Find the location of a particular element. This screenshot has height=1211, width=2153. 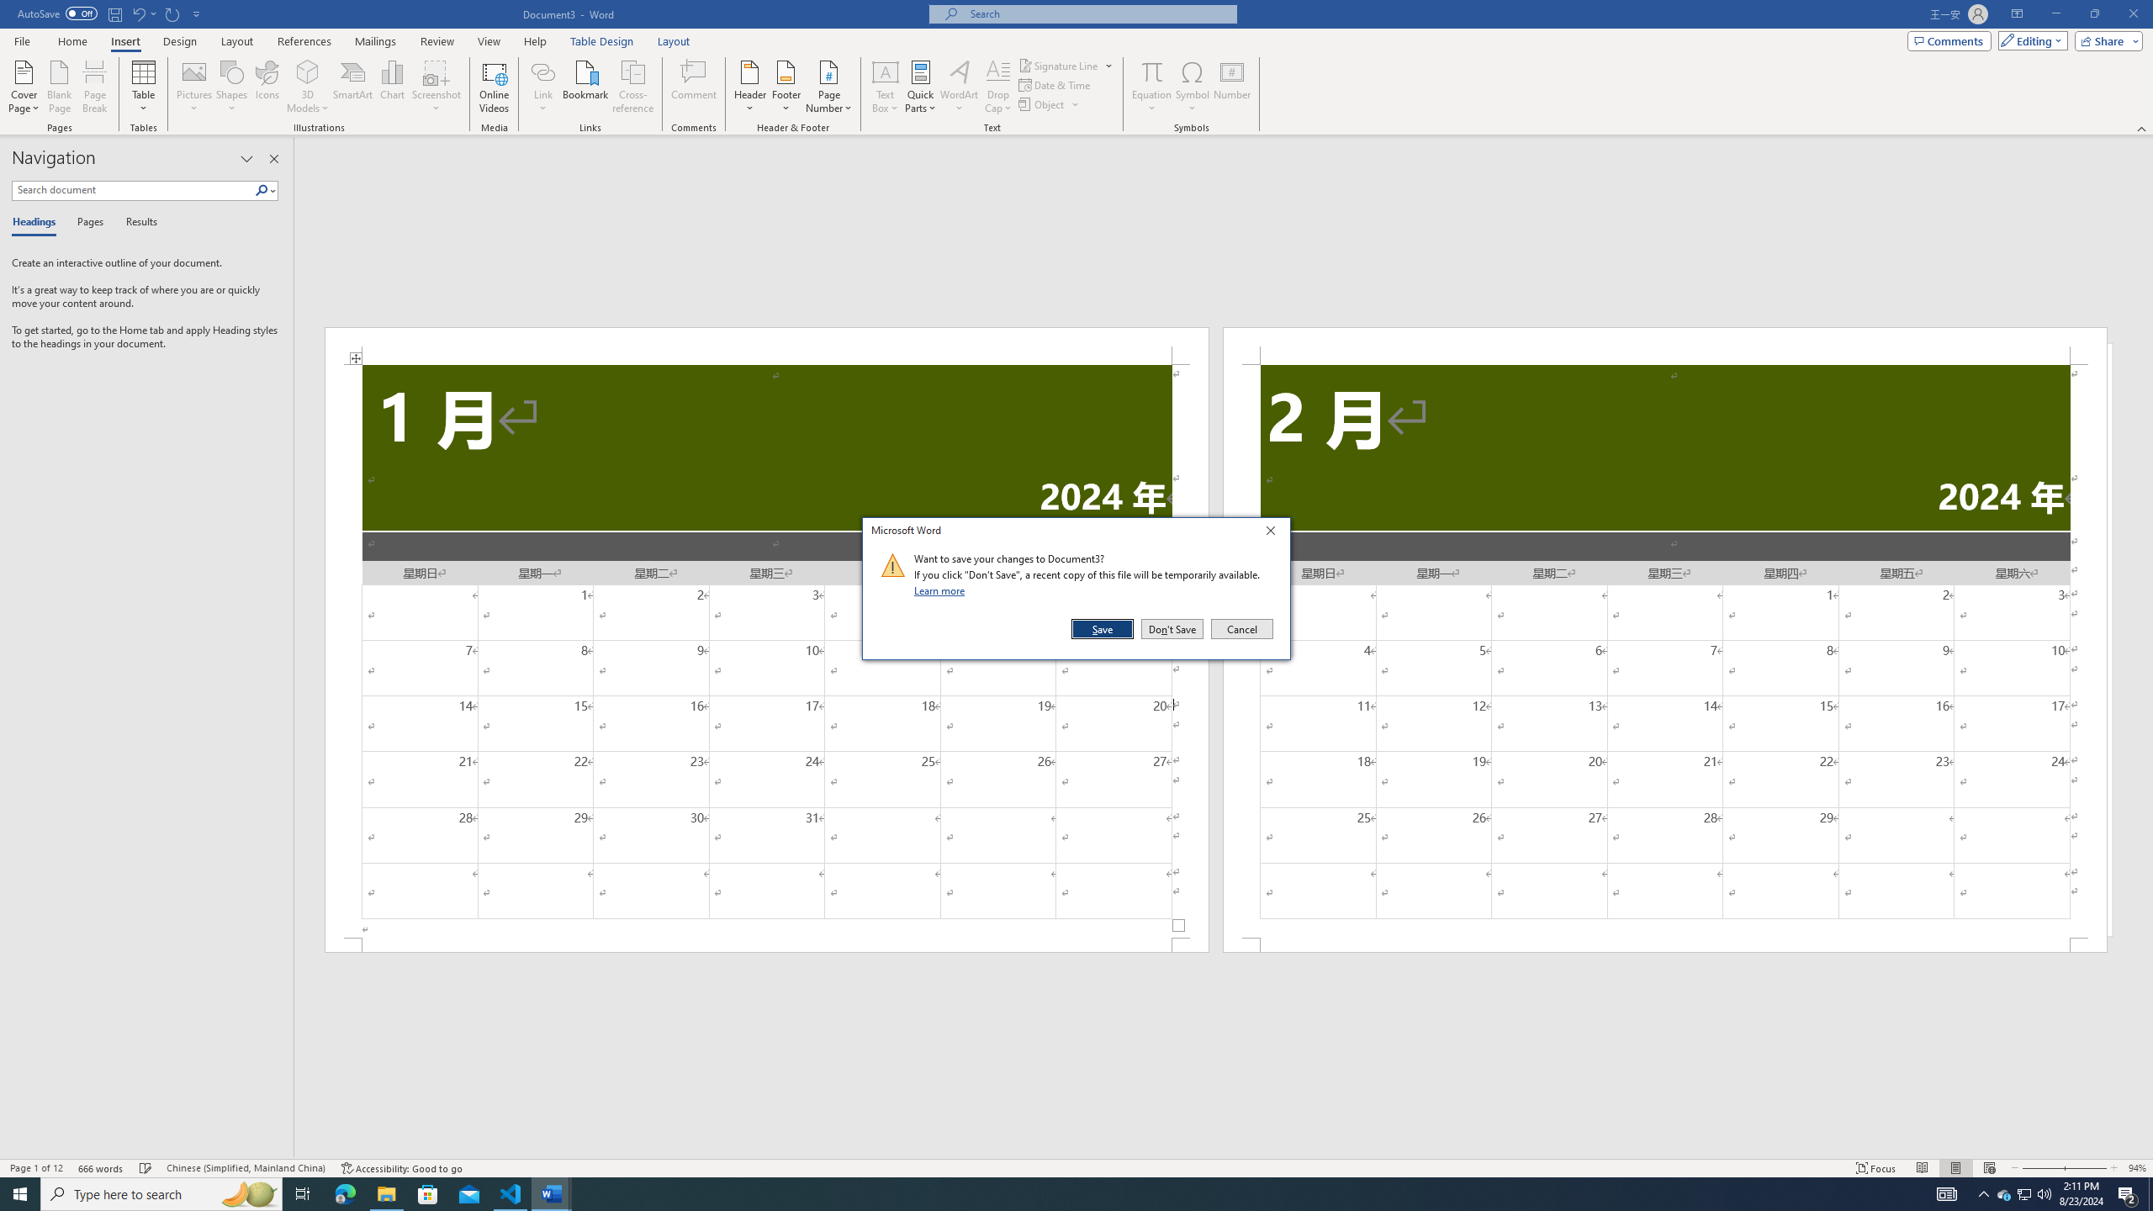

Quick Access Toolbar is located at coordinates (111, 14).